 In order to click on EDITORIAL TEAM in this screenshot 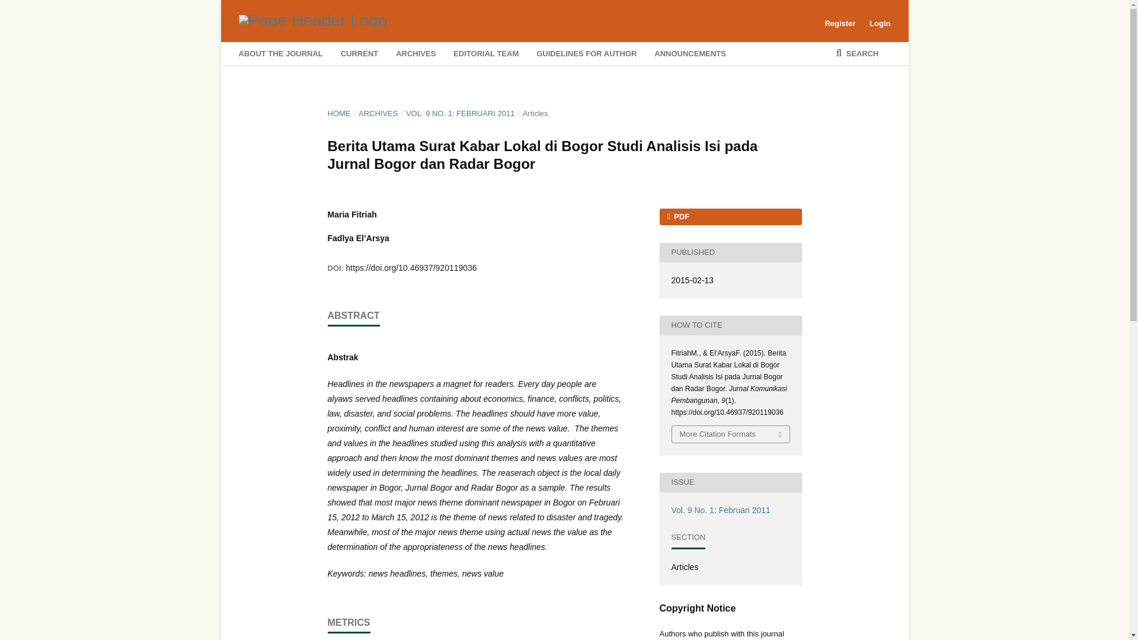, I will do `click(486, 54)`.